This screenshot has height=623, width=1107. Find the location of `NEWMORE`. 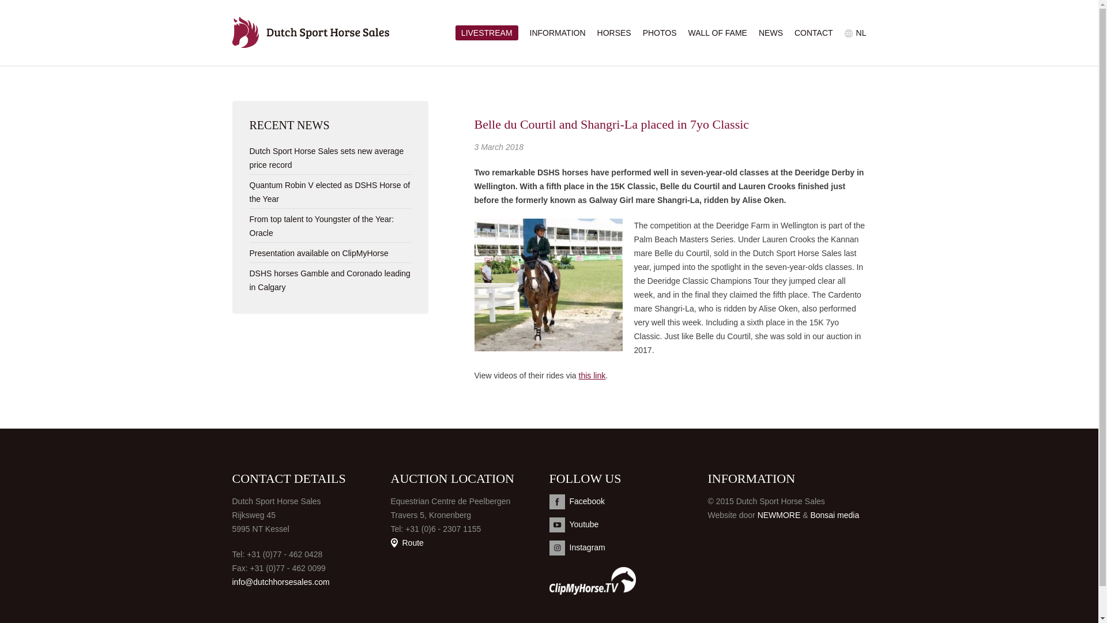

NEWMORE is located at coordinates (778, 515).